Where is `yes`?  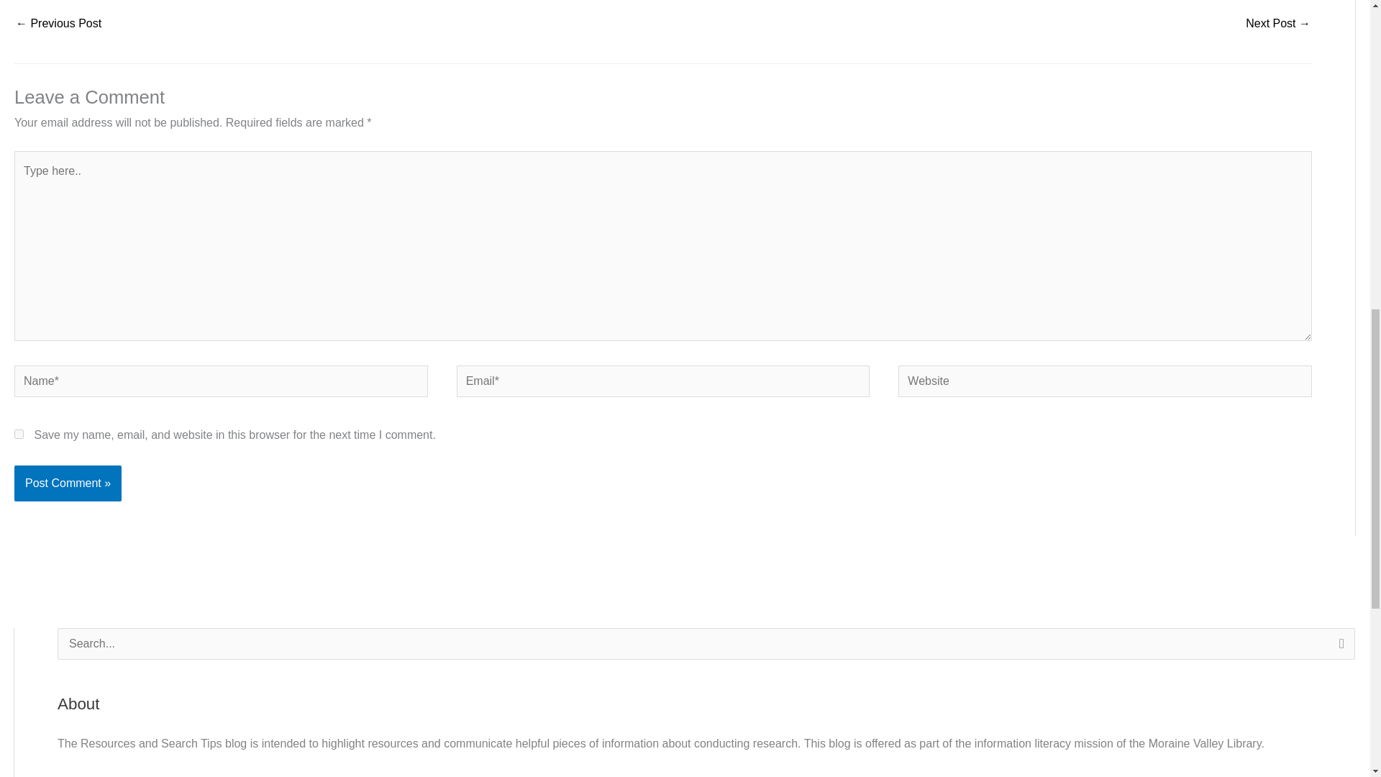
yes is located at coordinates (19, 435).